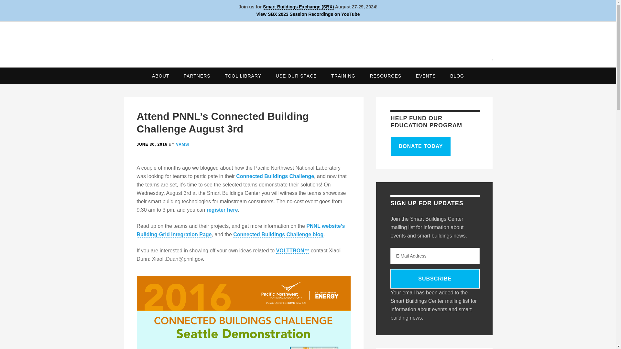  I want to click on PARTNERS, so click(197, 76).